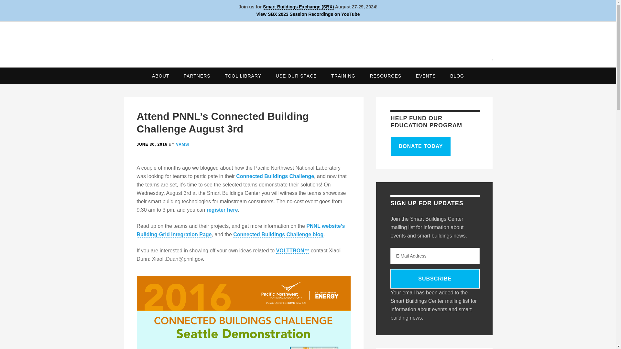  I want to click on PARTNERS, so click(197, 76).